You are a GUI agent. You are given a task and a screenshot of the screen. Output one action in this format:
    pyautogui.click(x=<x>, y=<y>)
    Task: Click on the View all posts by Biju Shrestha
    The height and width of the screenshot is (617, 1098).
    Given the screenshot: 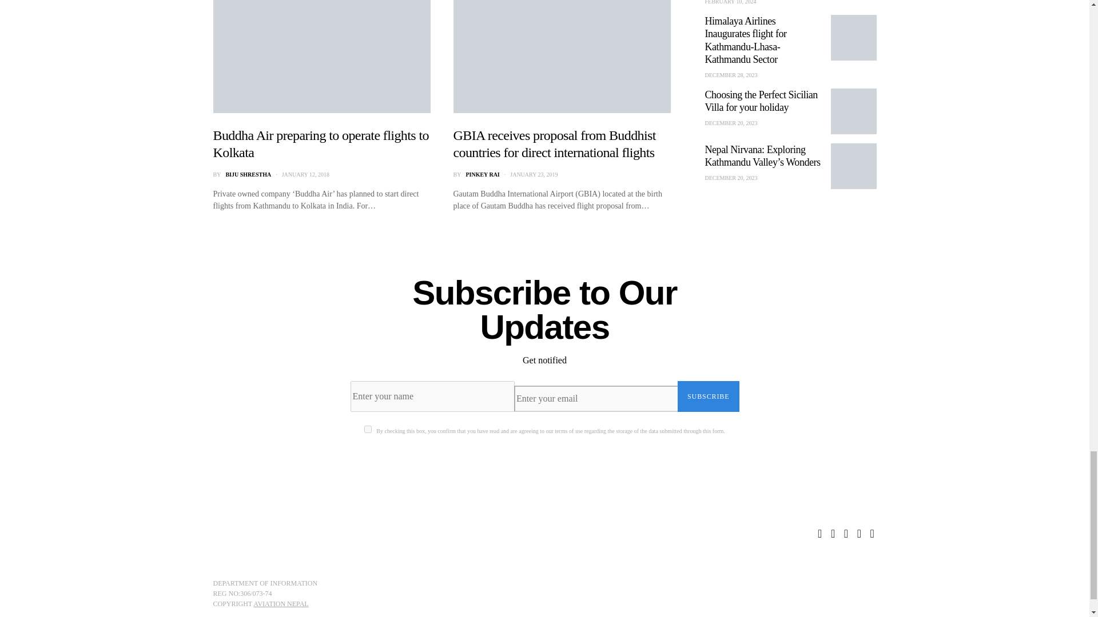 What is the action you would take?
    pyautogui.click(x=248, y=175)
    